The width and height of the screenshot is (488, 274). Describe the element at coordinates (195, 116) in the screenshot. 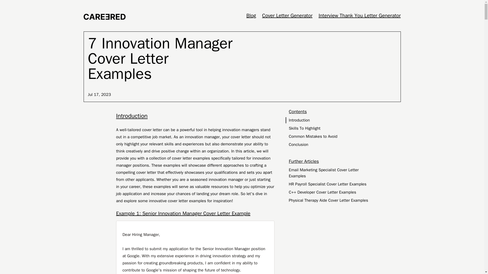

I see `Introduction` at that location.